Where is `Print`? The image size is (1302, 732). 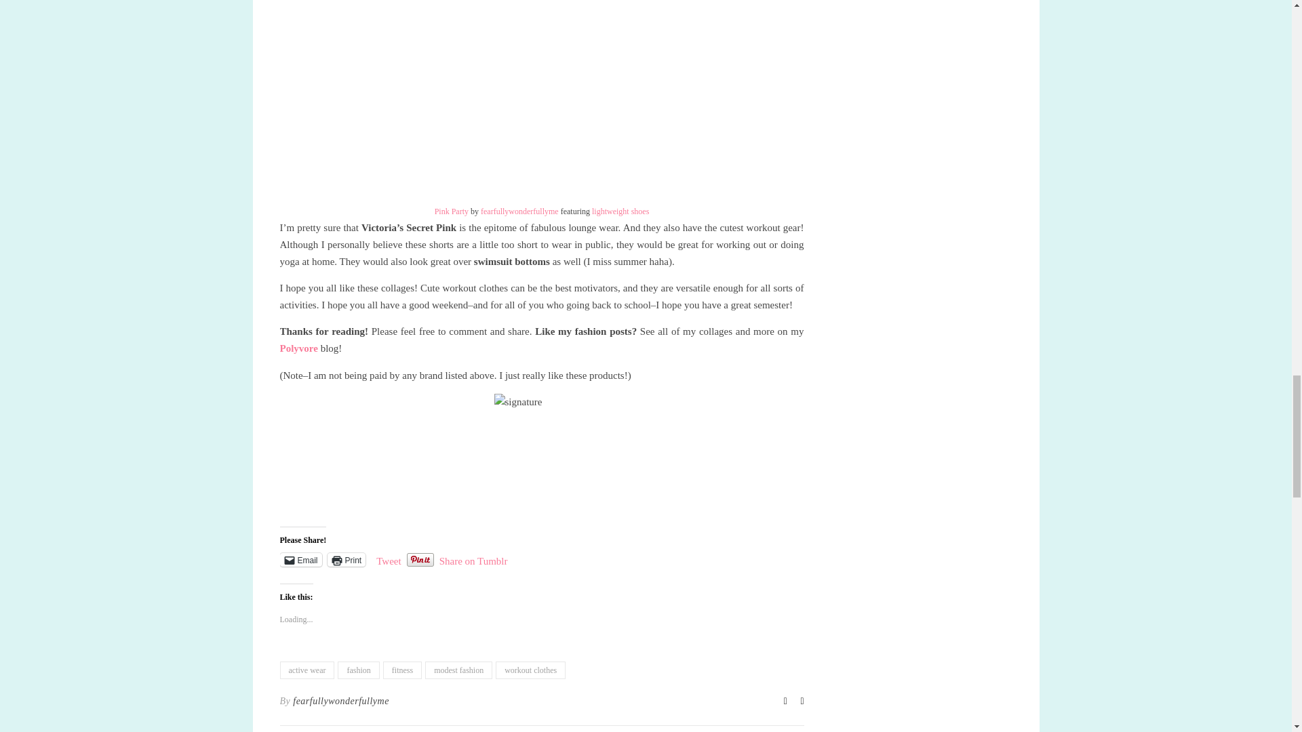
Print is located at coordinates (347, 560).